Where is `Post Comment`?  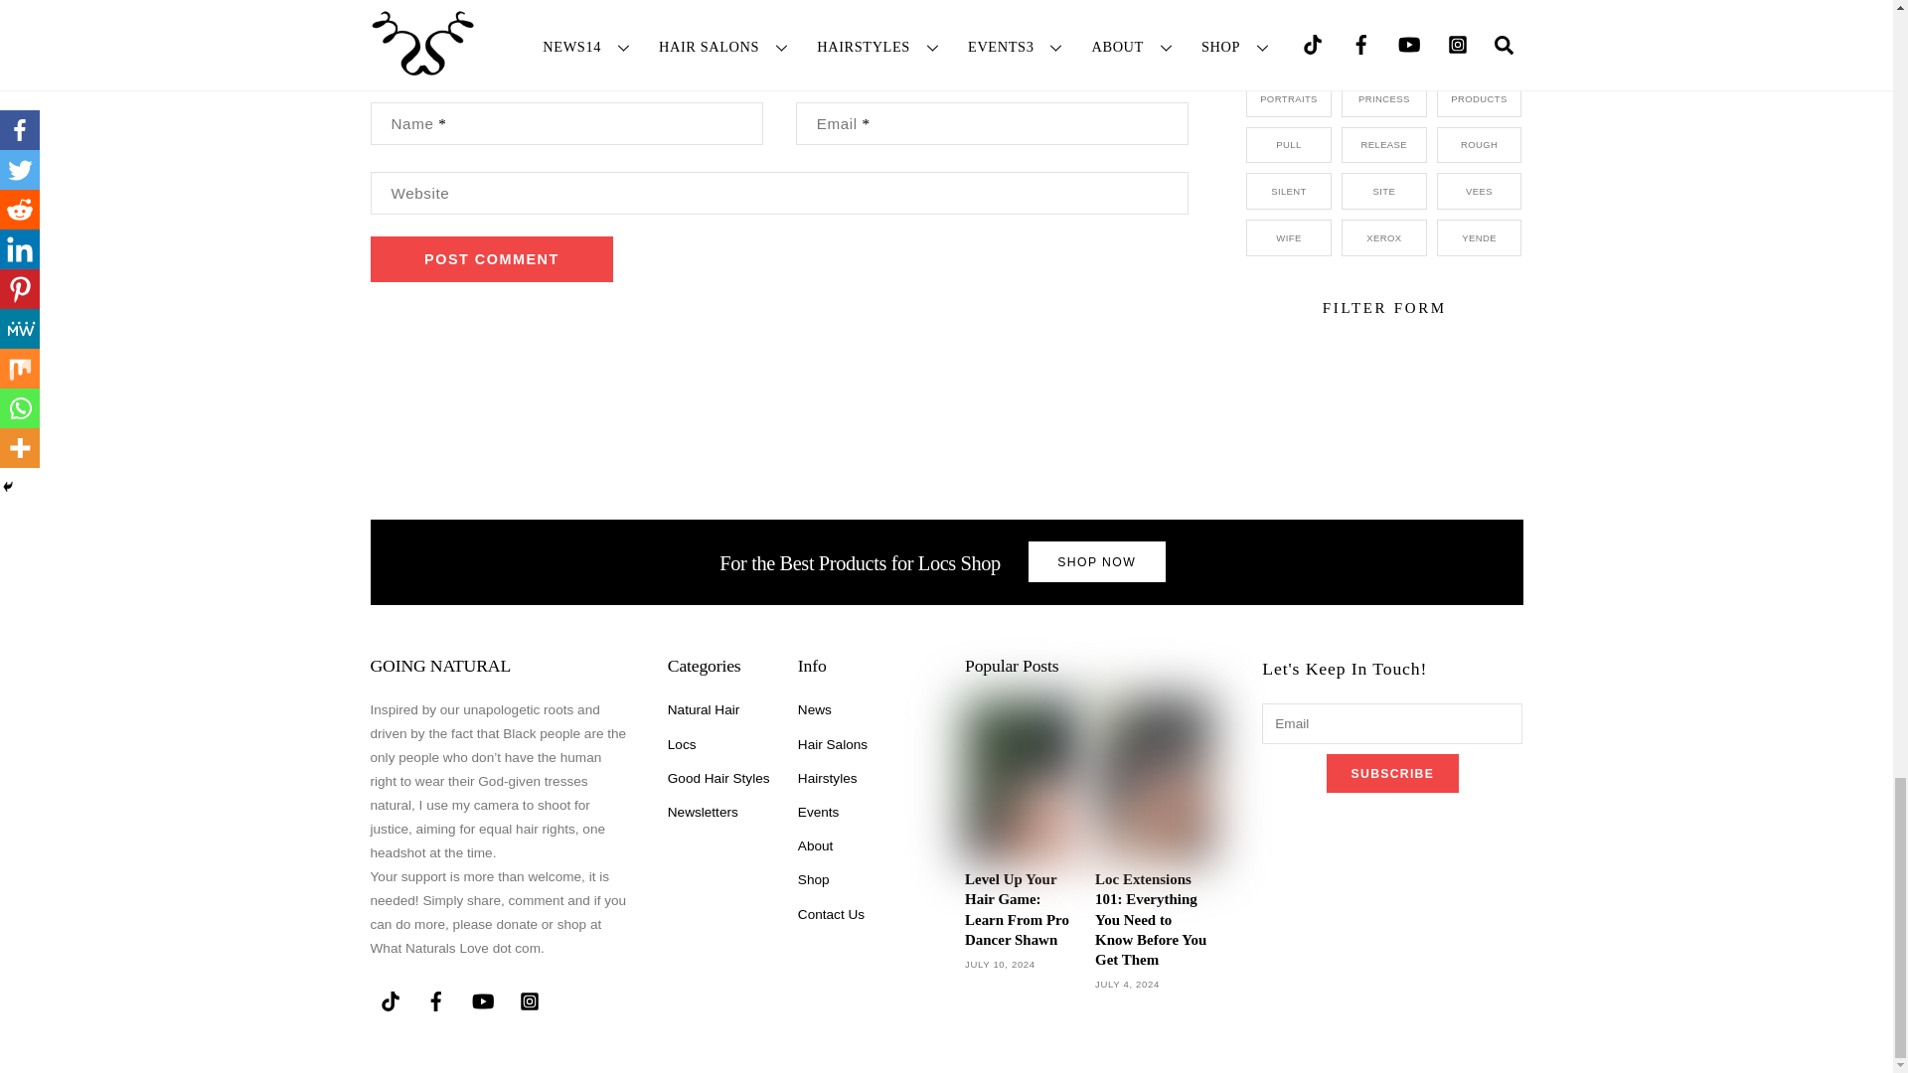 Post Comment is located at coordinates (491, 258).